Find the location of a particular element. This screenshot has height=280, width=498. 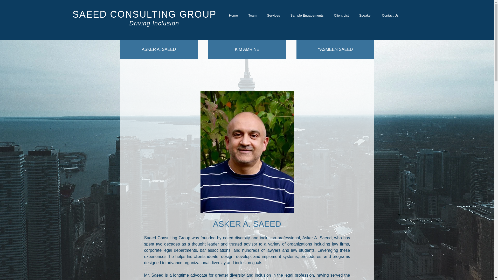

Sample Engagements is located at coordinates (307, 16).